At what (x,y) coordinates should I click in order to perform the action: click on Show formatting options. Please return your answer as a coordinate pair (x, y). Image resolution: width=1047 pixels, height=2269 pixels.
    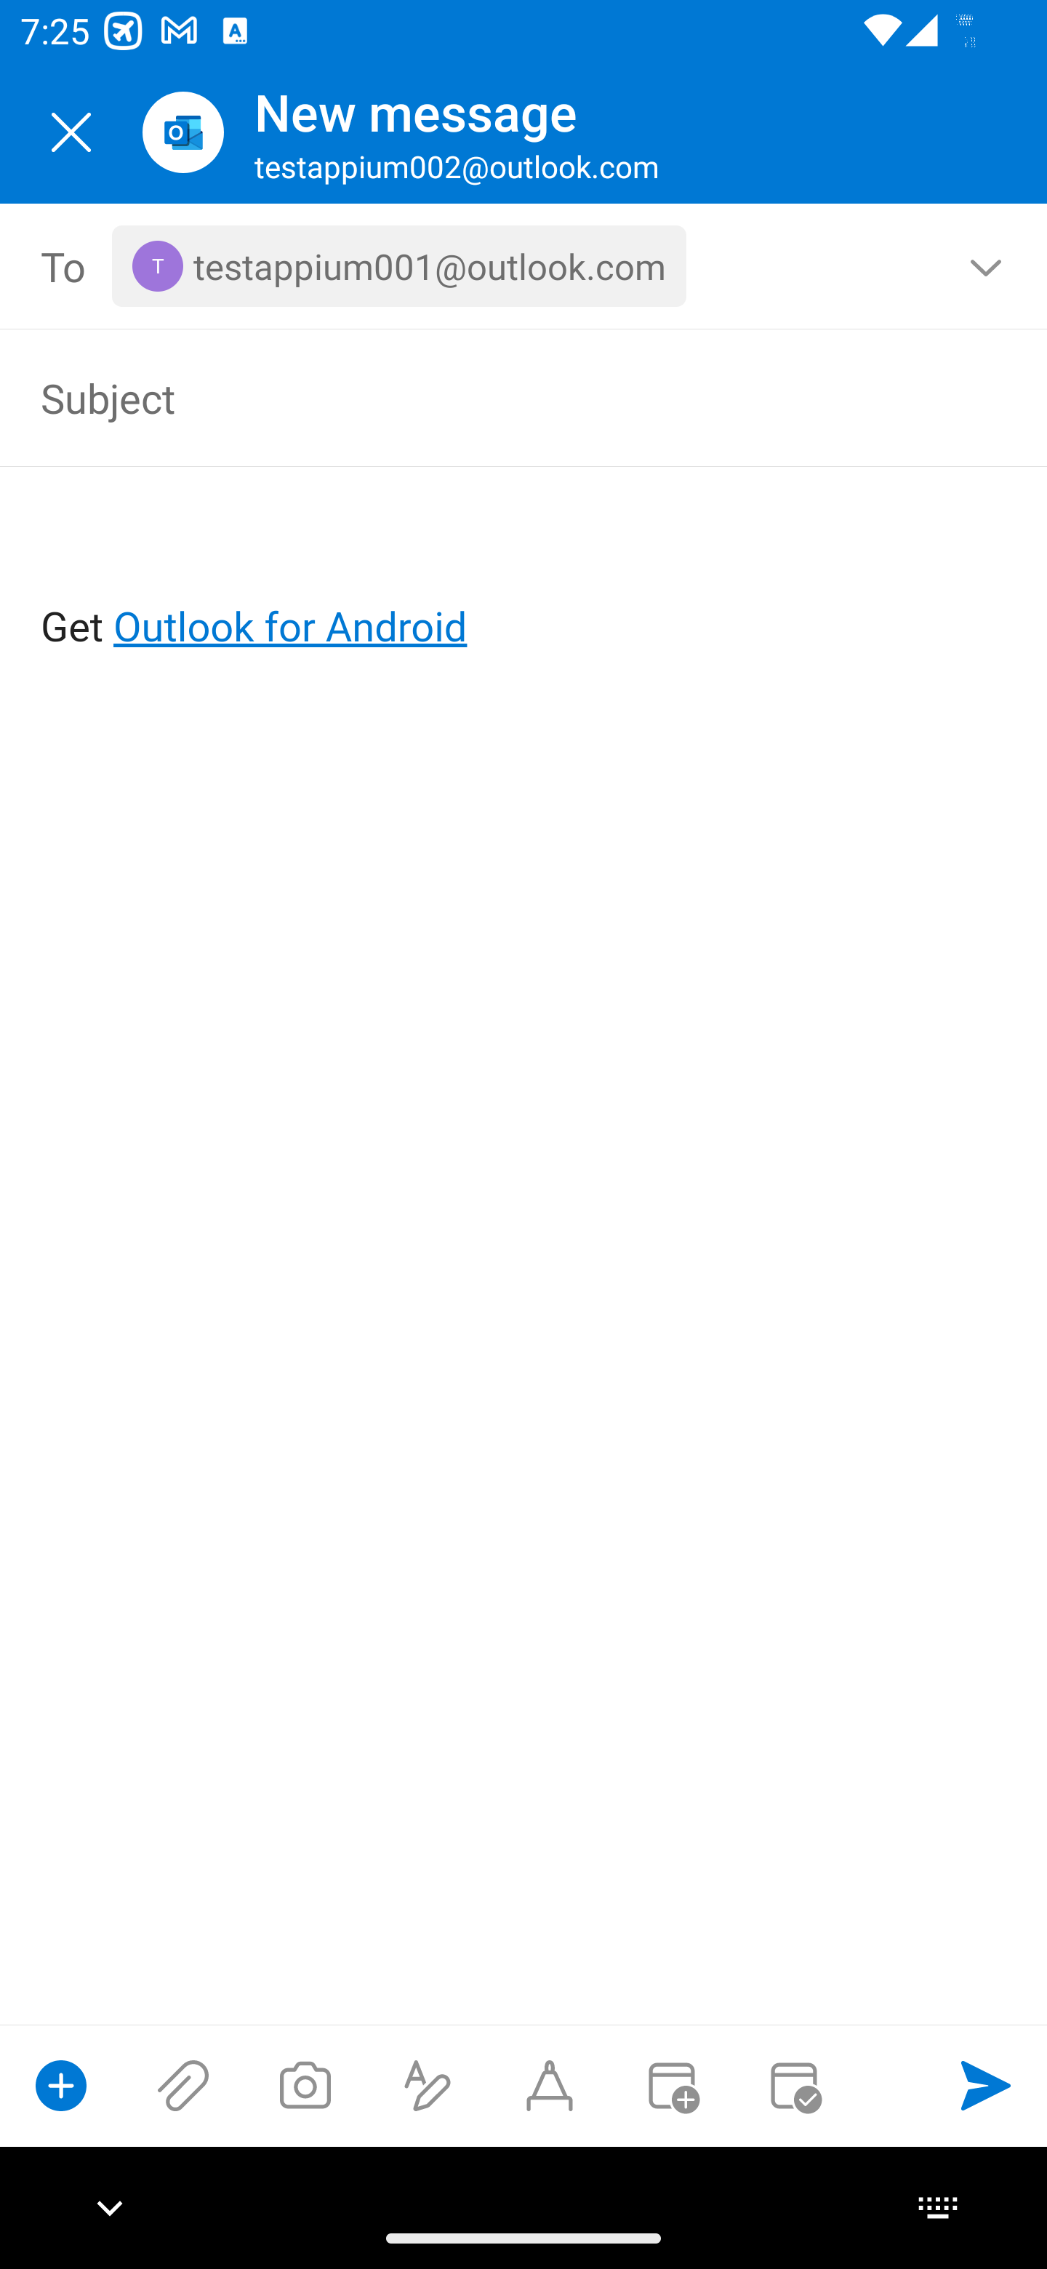
    Looking at the image, I should click on (428, 2085).